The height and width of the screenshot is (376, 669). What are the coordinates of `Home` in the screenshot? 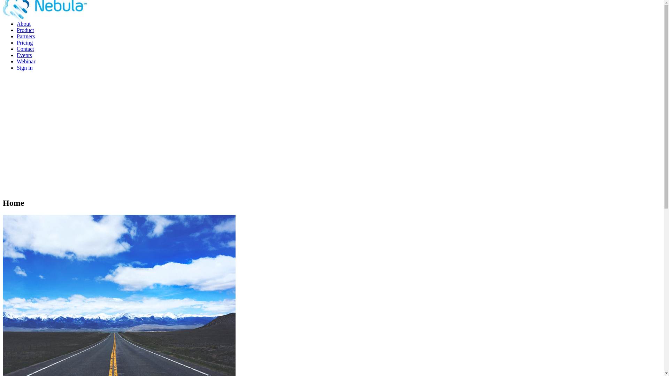 It's located at (24, 17).